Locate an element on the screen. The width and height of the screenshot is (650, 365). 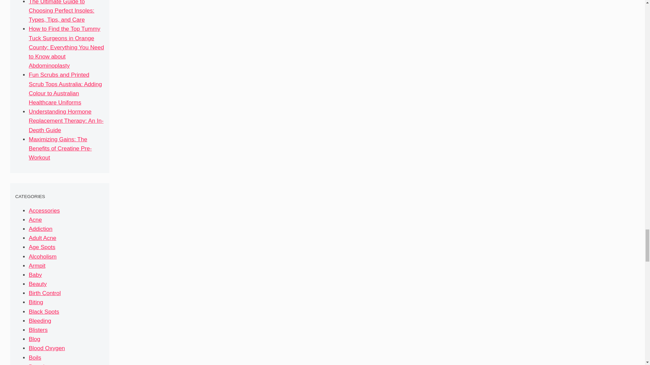
Addiction is located at coordinates (41, 229).